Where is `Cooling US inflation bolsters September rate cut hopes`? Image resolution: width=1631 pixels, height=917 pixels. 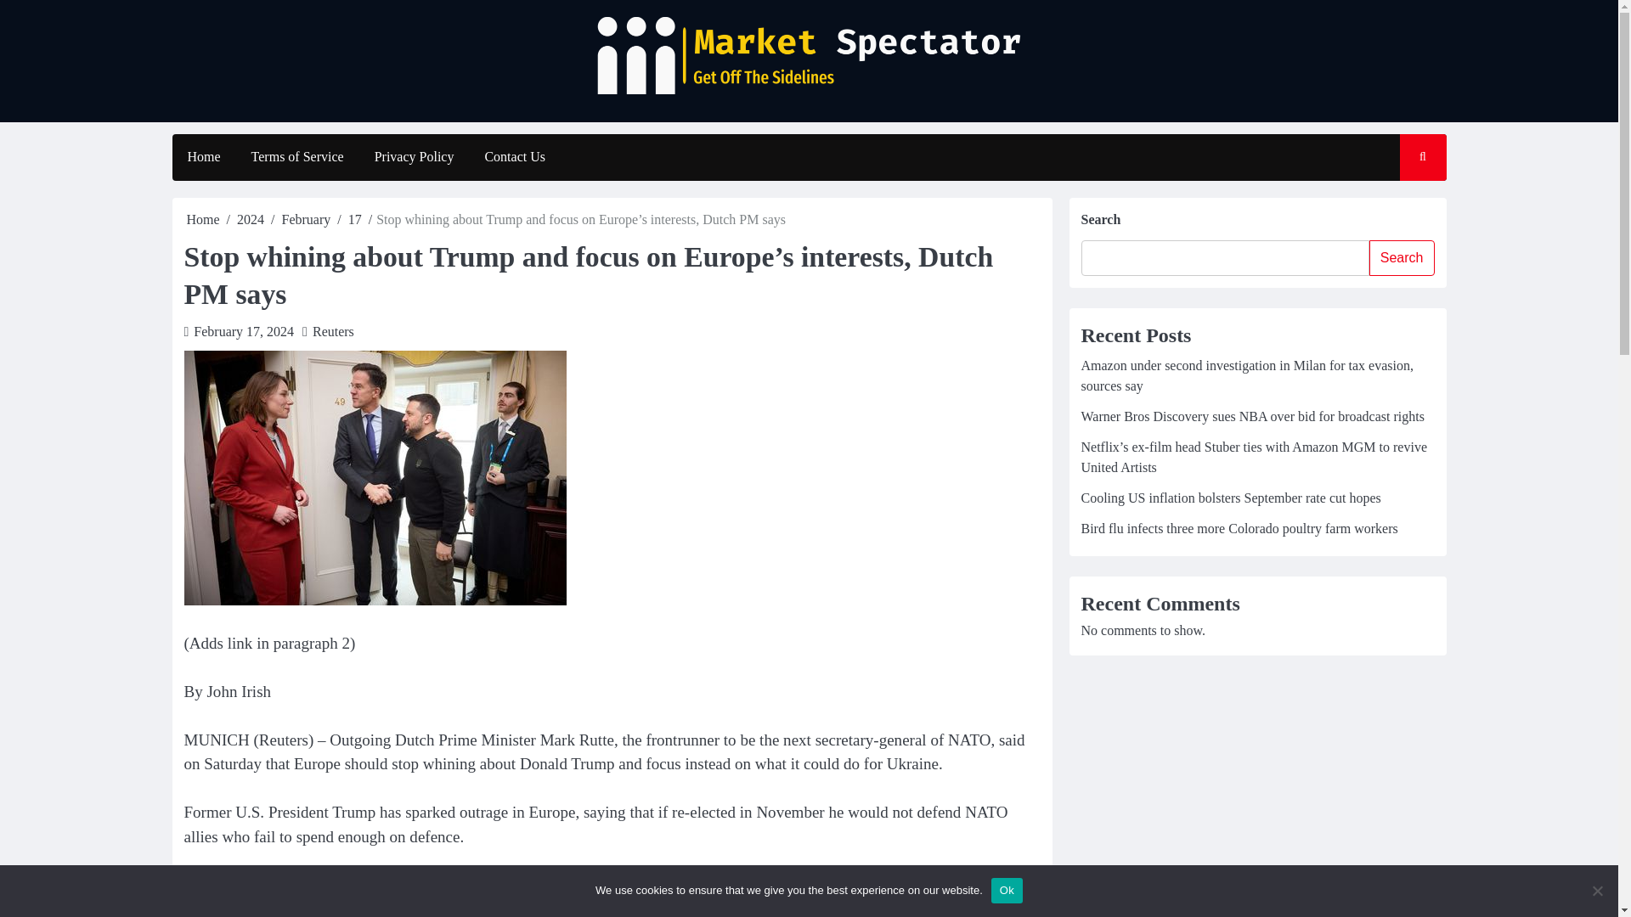 Cooling US inflation bolsters September rate cut hopes is located at coordinates (1230, 498).